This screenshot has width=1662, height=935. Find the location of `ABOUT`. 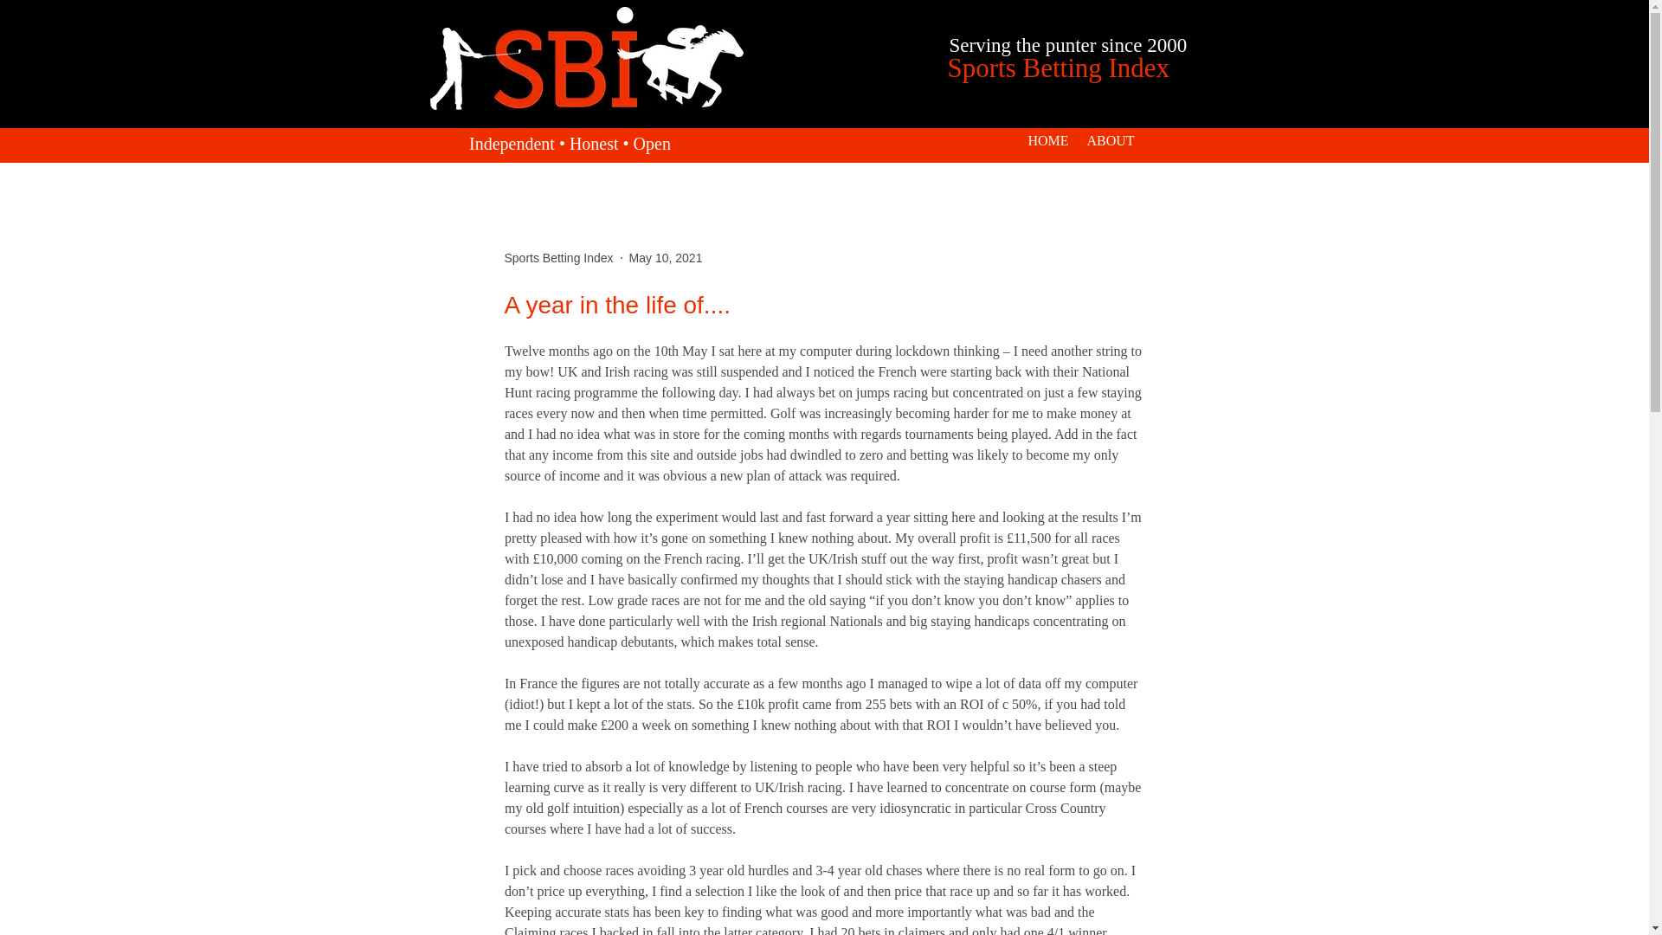

ABOUT is located at coordinates (1111, 140).